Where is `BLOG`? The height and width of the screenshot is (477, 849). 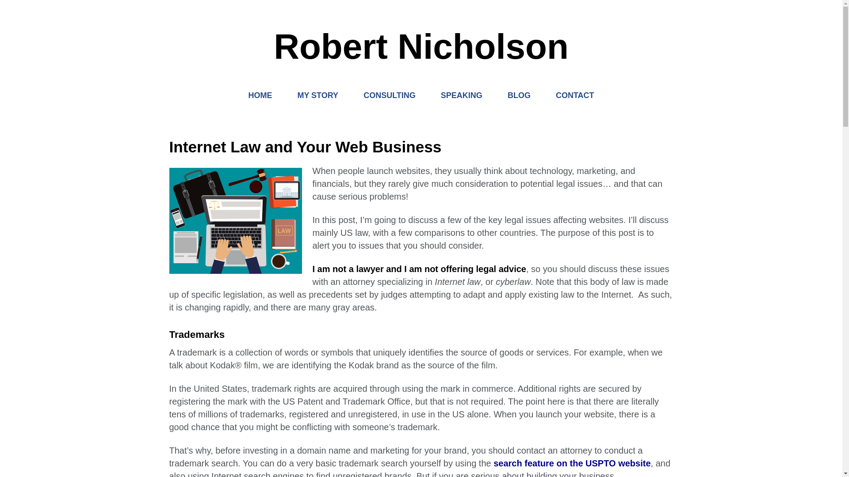
BLOG is located at coordinates (519, 95).